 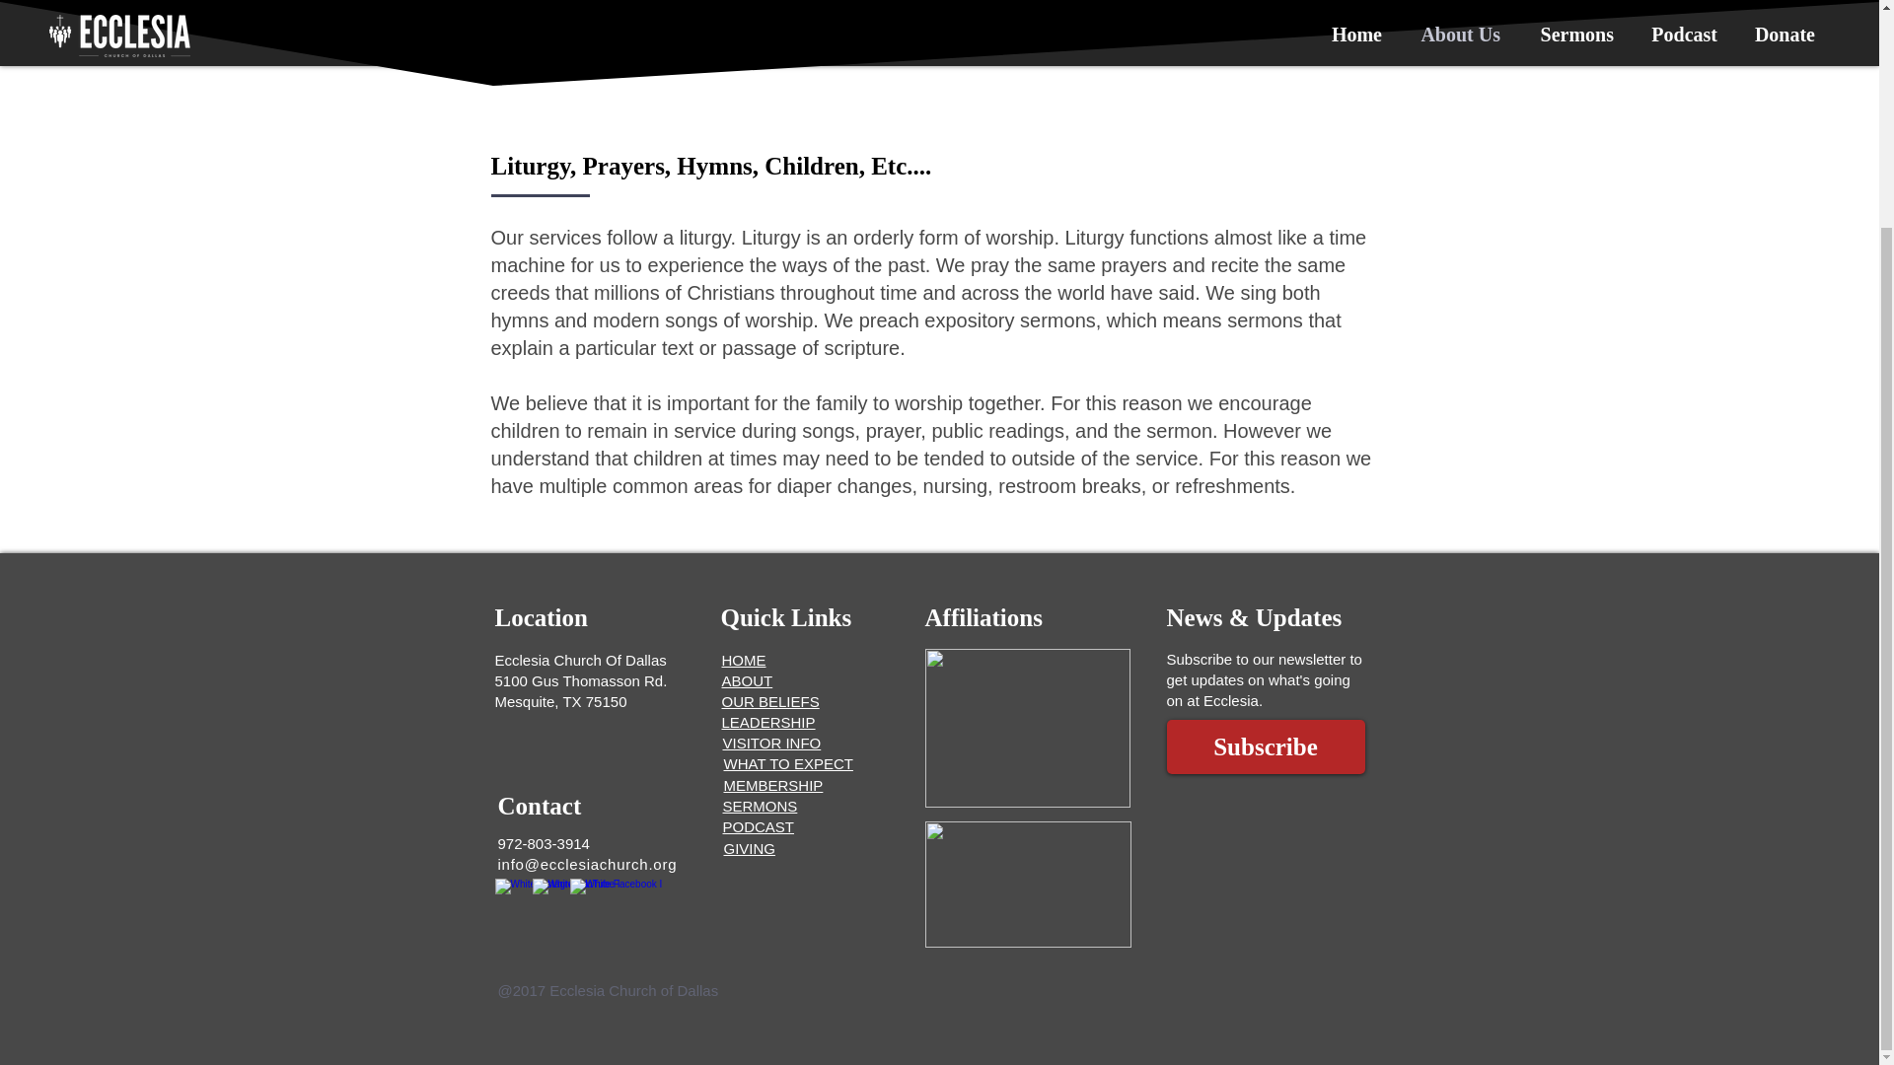 I want to click on sbts logo.jpg, so click(x=1028, y=728).